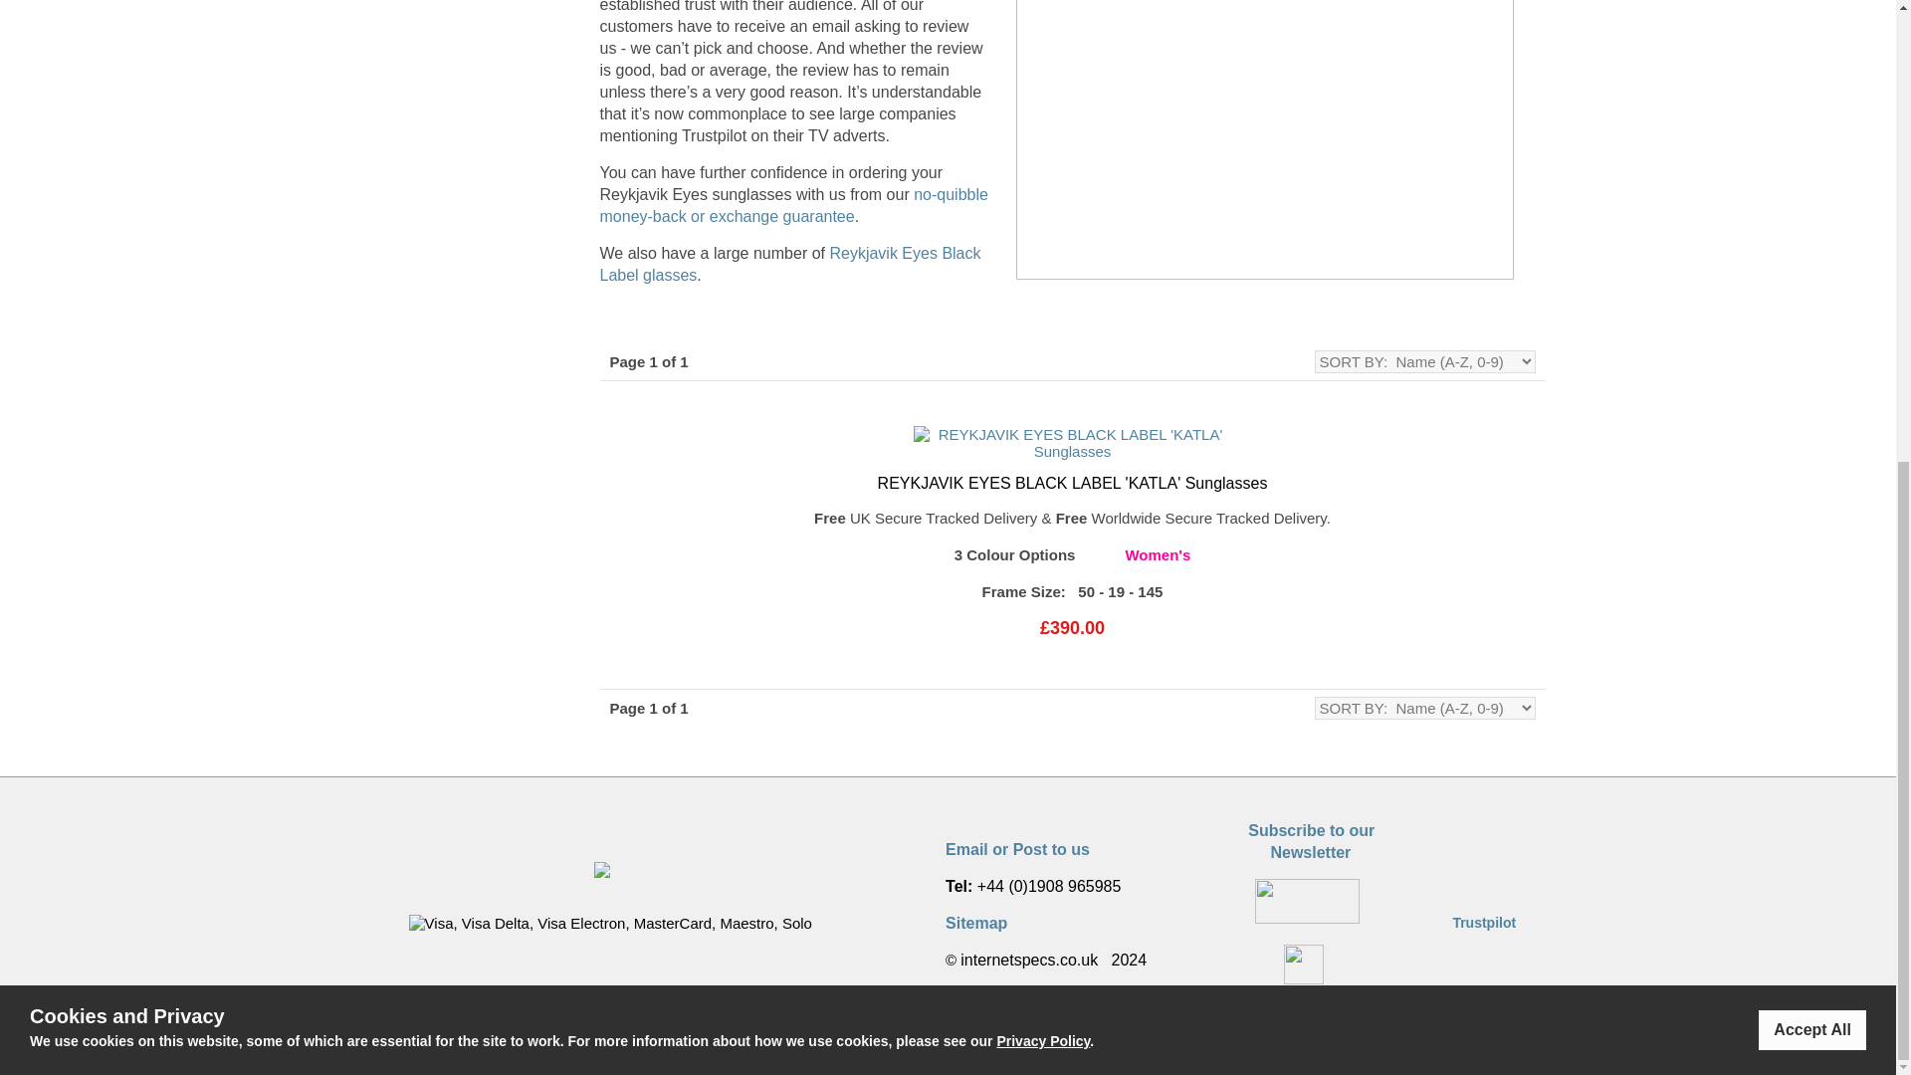 Image resolution: width=1911 pixels, height=1075 pixels. What do you see at coordinates (975, 922) in the screenshot?
I see `Sitemap` at bounding box center [975, 922].